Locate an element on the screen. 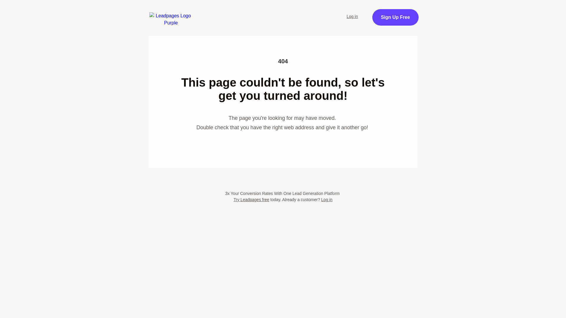  Give To The Ministry is located at coordinates (206, 29).